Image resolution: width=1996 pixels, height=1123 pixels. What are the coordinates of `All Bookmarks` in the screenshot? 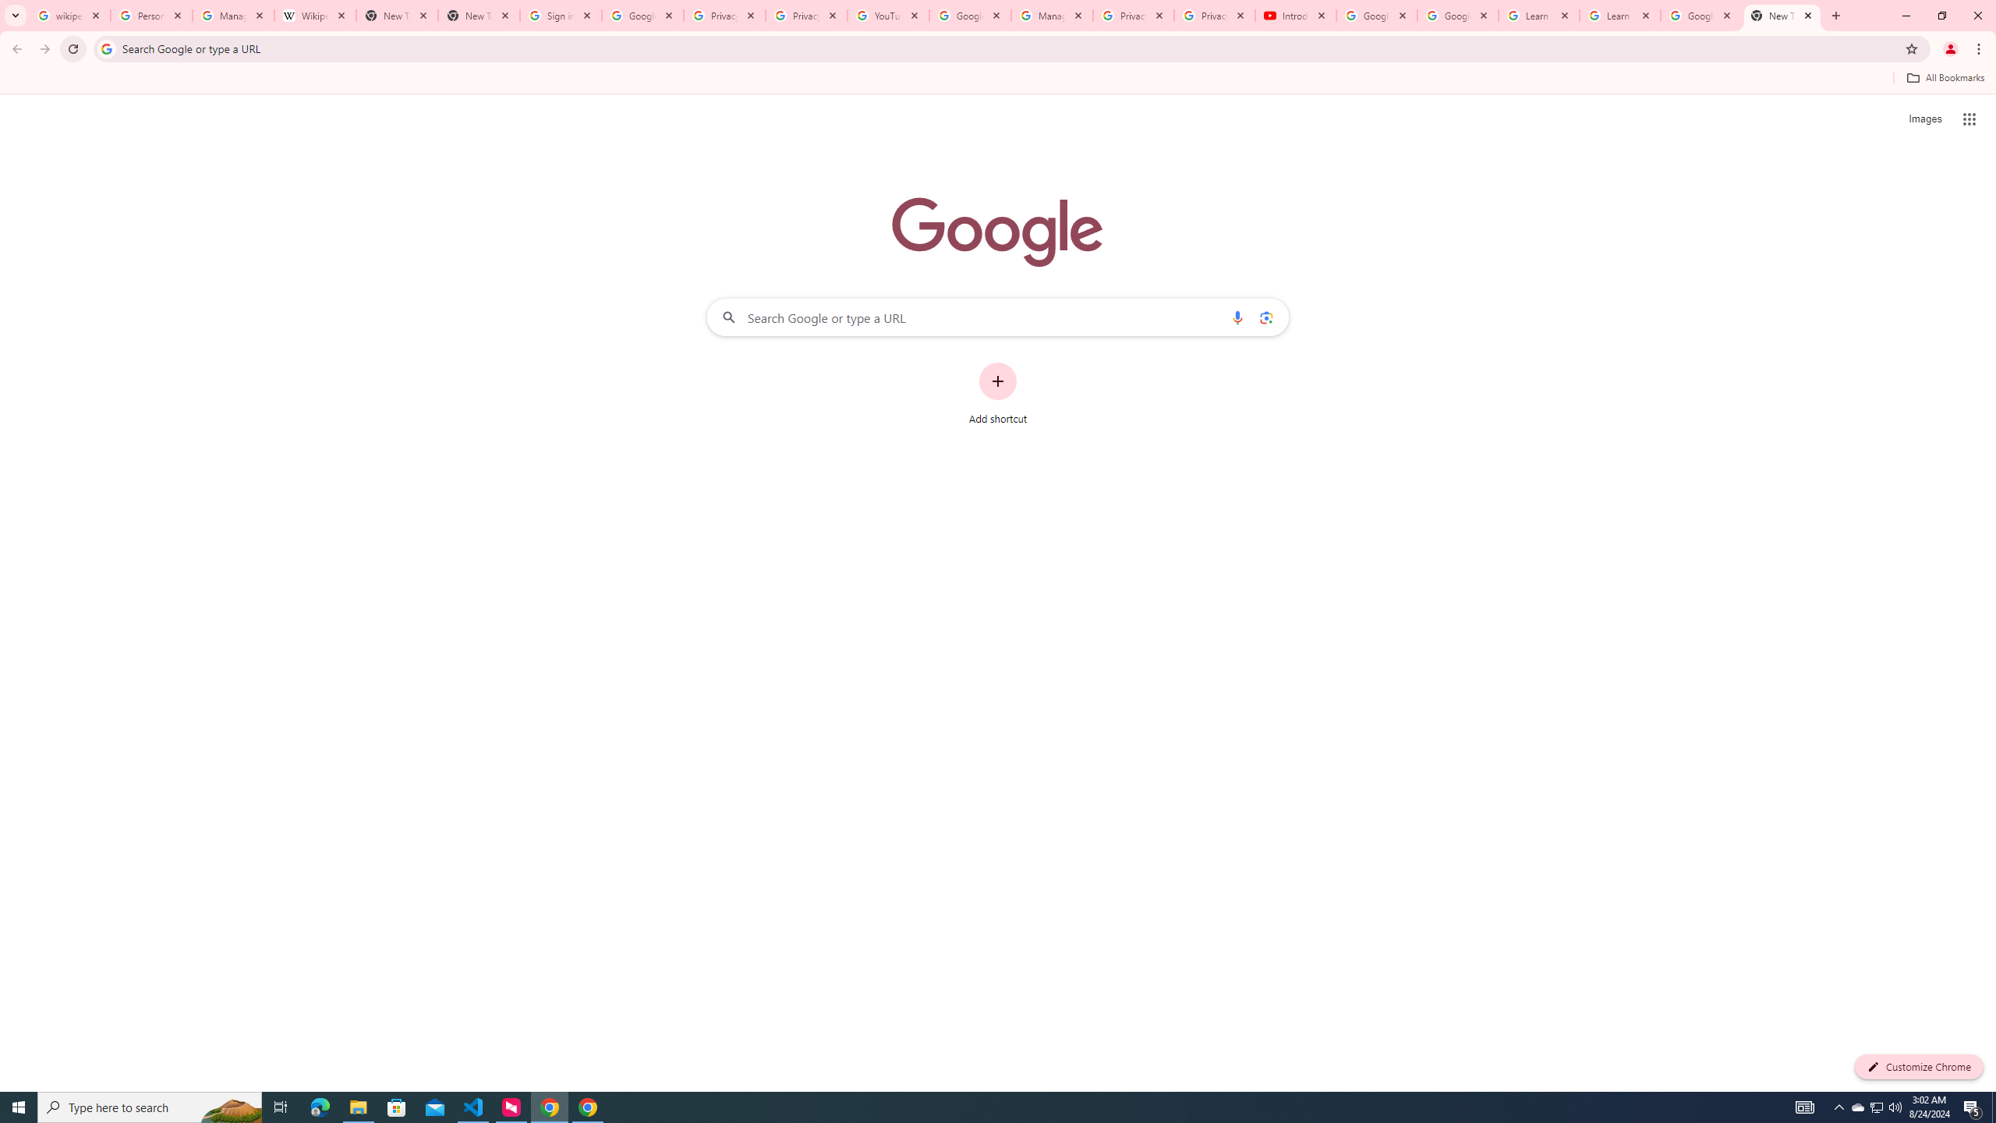 It's located at (1945, 78).